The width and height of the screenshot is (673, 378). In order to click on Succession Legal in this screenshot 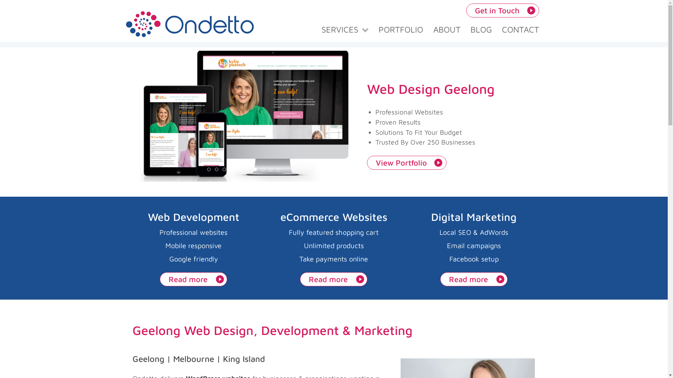, I will do `click(224, 169)`.